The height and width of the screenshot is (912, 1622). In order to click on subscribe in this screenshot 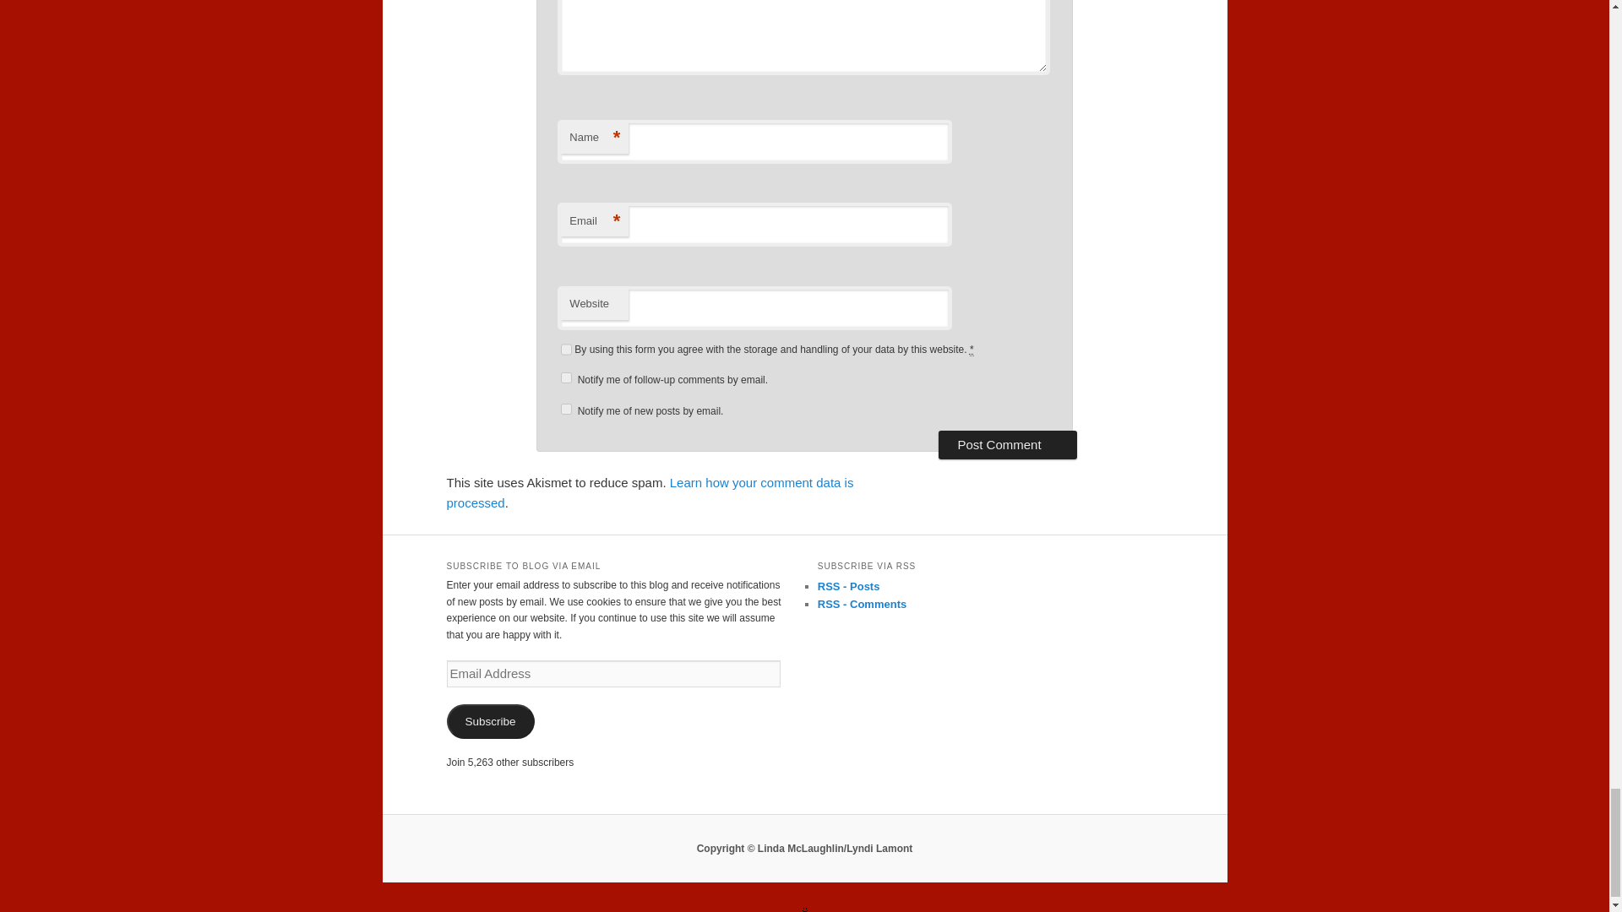, I will do `click(566, 377)`.